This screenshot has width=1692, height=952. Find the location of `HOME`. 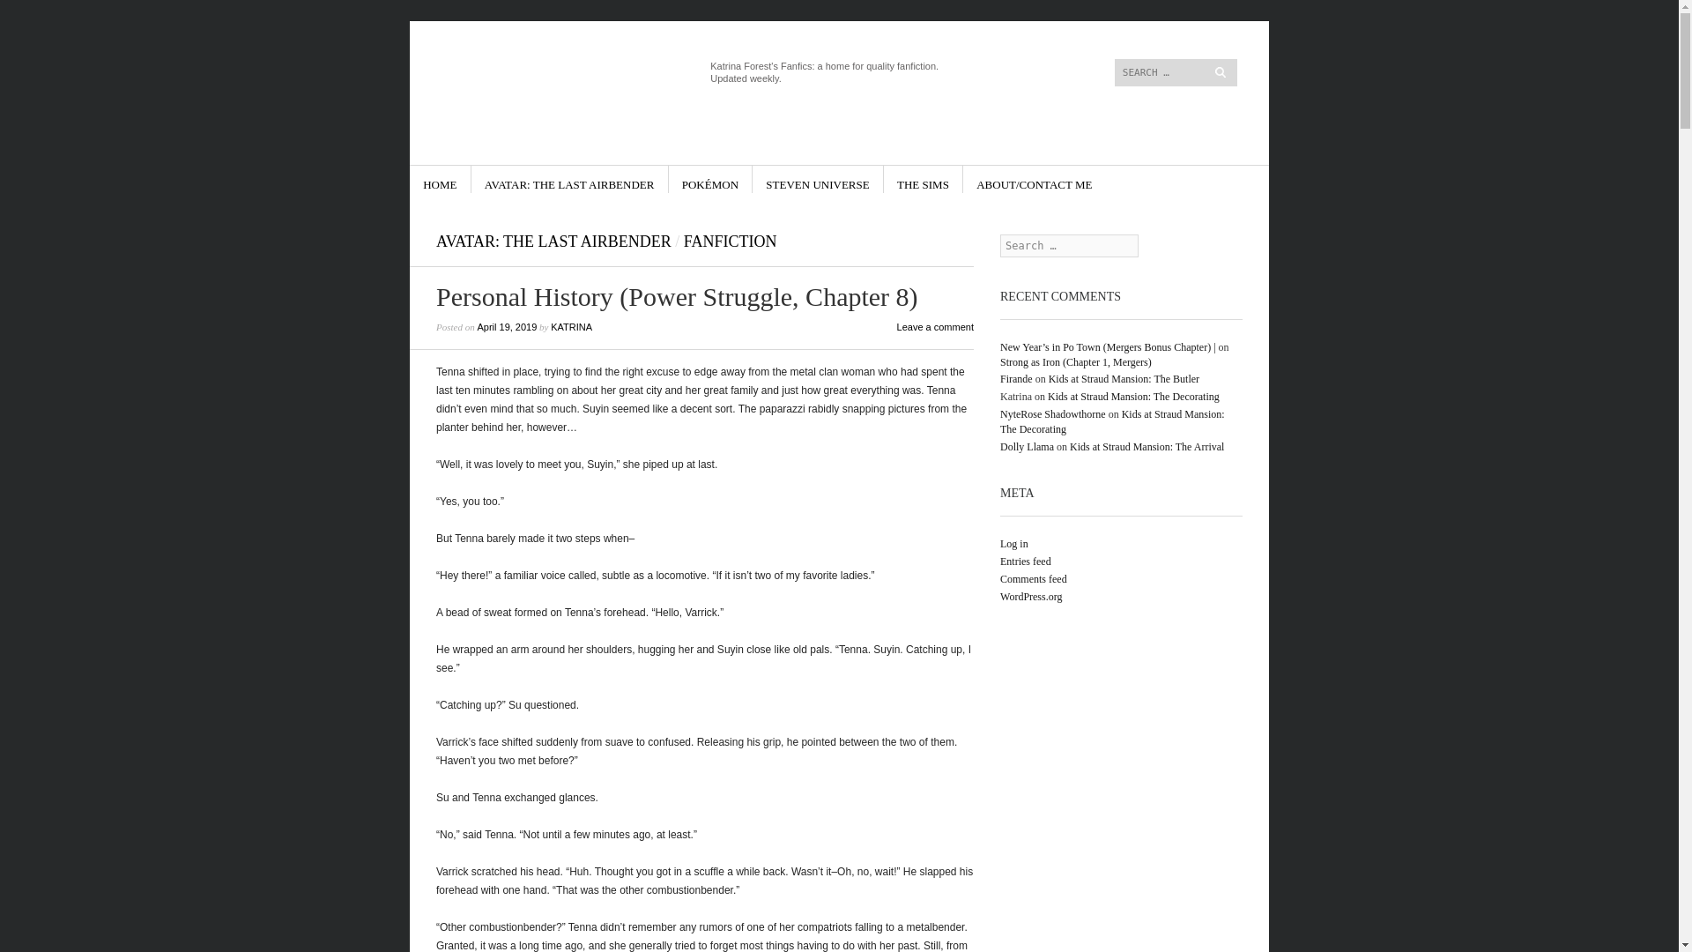

HOME is located at coordinates (440, 179).